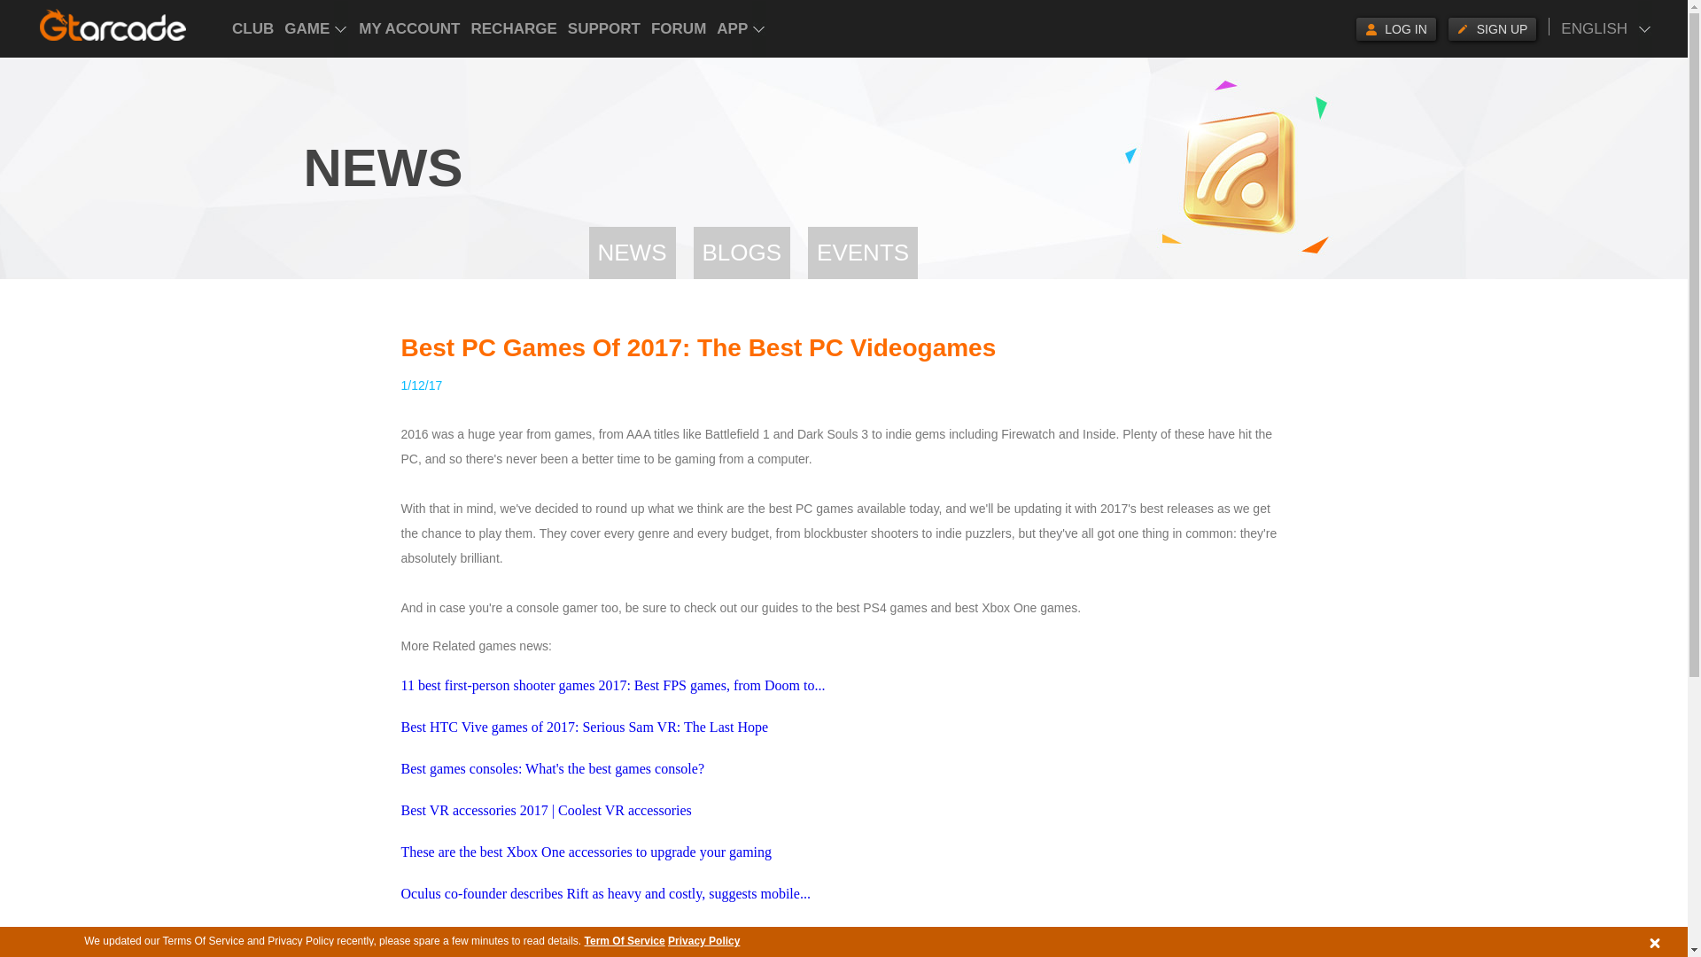 The height and width of the screenshot is (957, 1701). I want to click on FORUM, so click(679, 28).